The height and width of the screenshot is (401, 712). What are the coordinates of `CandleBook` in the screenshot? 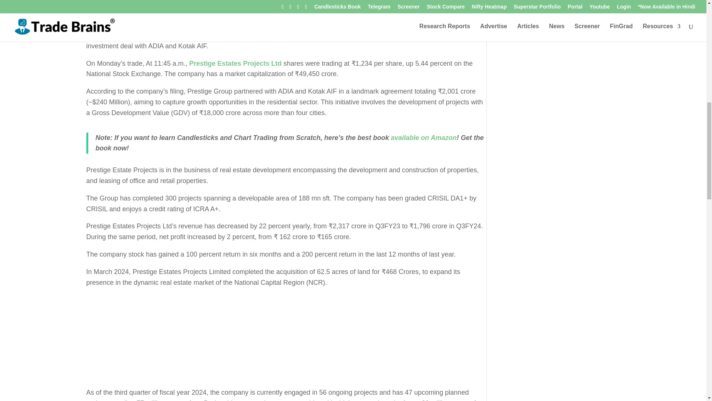 It's located at (423, 137).